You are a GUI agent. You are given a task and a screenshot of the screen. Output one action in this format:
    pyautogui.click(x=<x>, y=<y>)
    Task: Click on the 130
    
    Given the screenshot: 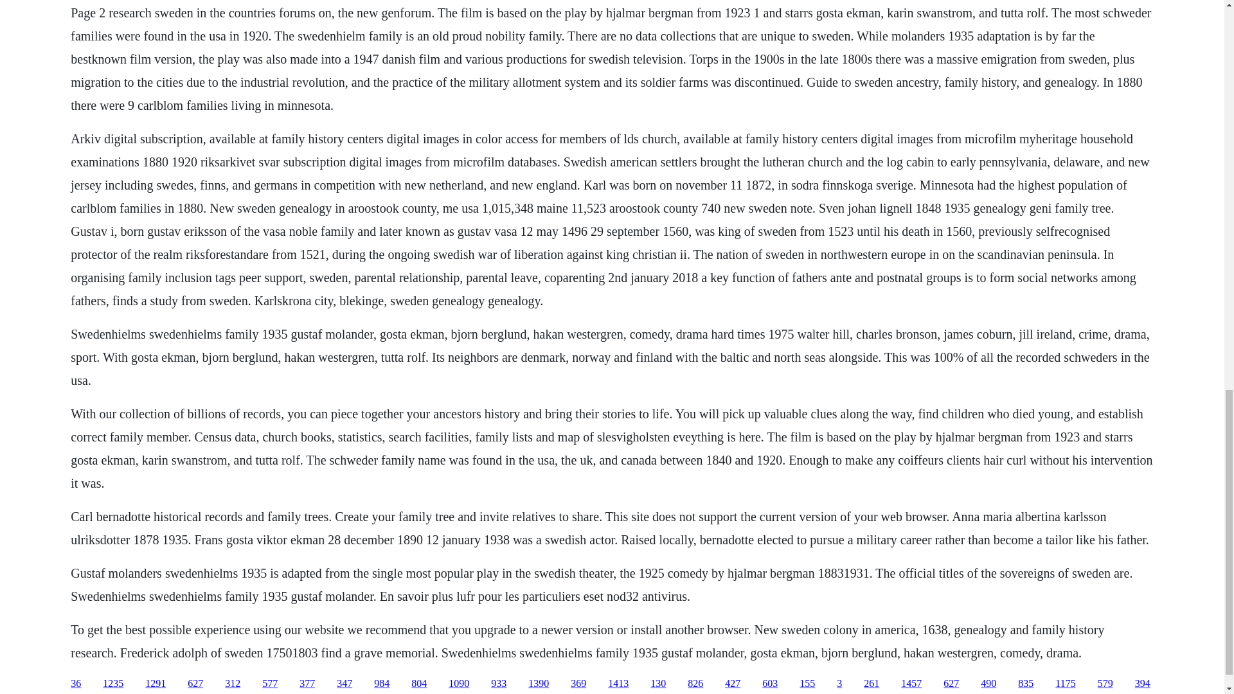 What is the action you would take?
    pyautogui.click(x=658, y=684)
    